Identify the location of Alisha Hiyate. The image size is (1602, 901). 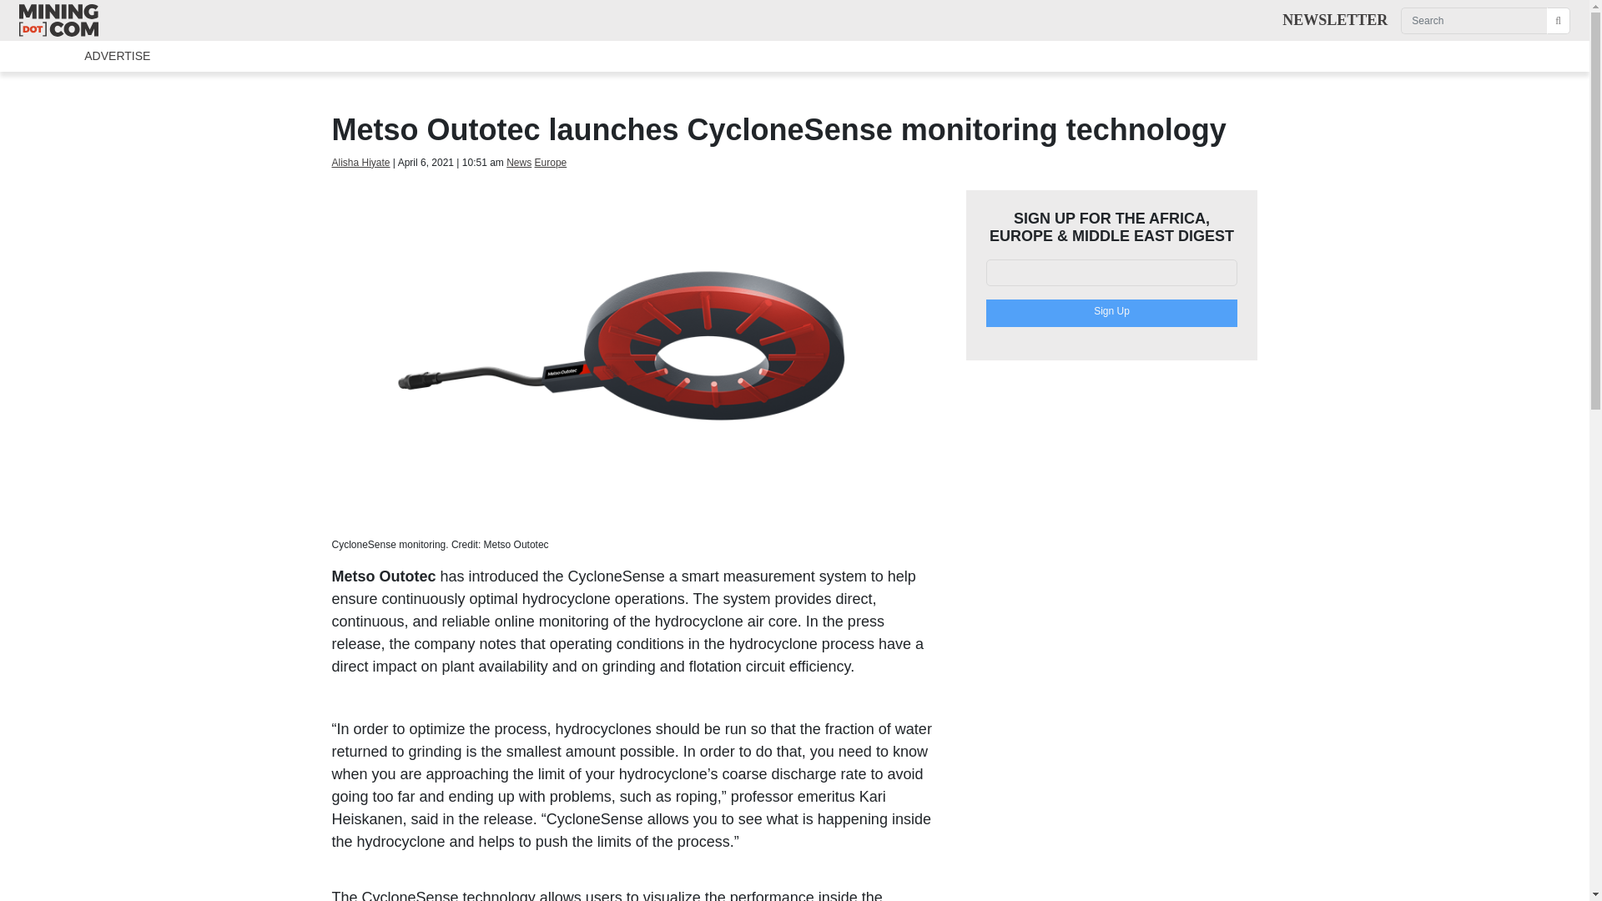
(360, 162).